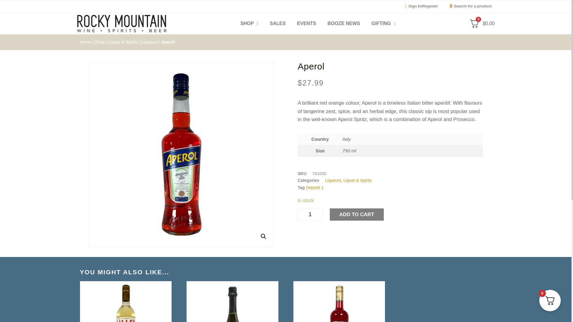  What do you see at coordinates (249, 23) in the screenshot?
I see `SHOP` at bounding box center [249, 23].